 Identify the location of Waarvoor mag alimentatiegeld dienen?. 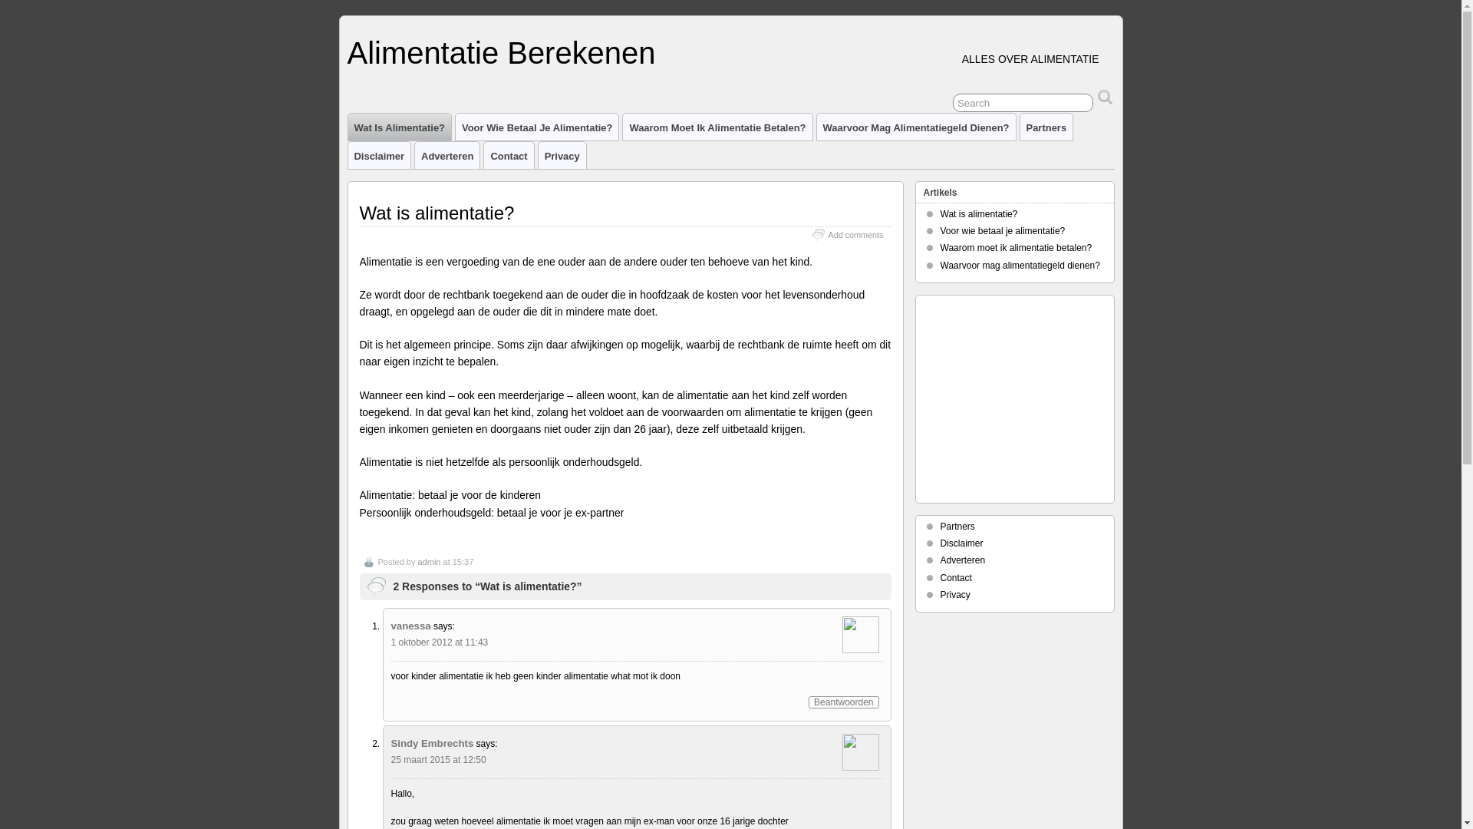
(1020, 266).